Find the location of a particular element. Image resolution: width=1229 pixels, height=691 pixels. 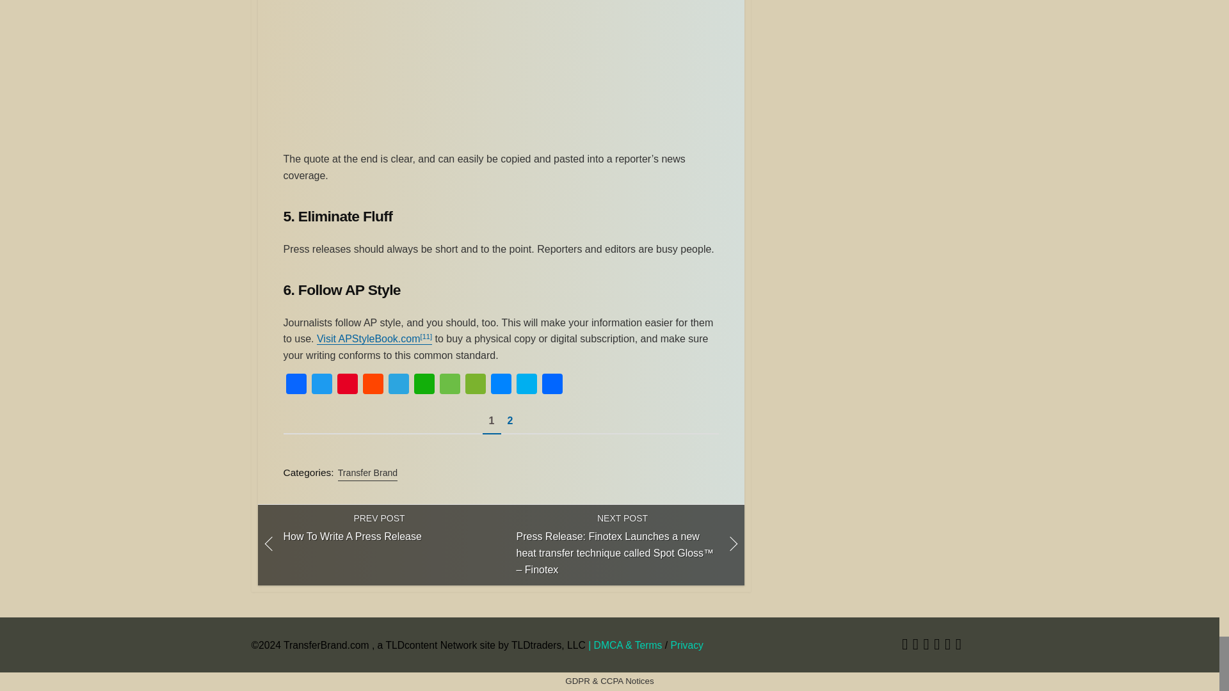

Visit APStyleBook.com is located at coordinates (369, 338).